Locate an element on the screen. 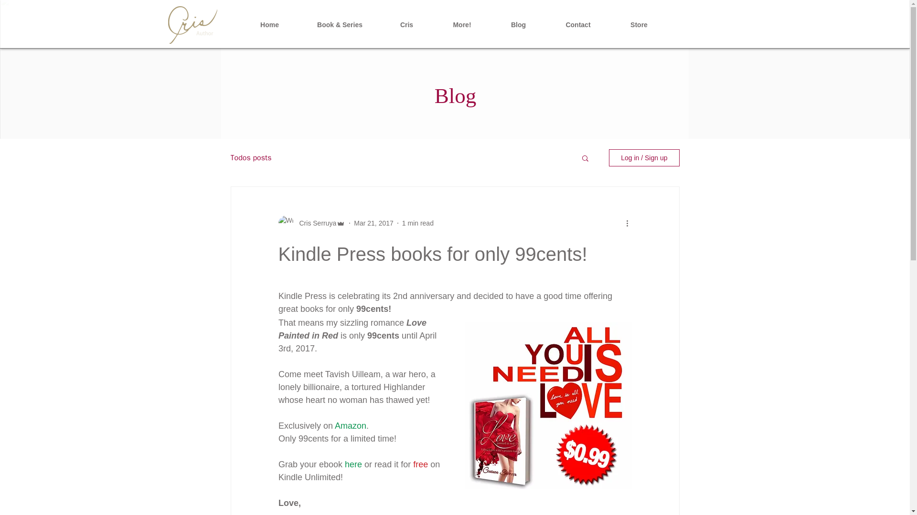 The image size is (917, 515). Mar 21, 2017 is located at coordinates (373, 223).